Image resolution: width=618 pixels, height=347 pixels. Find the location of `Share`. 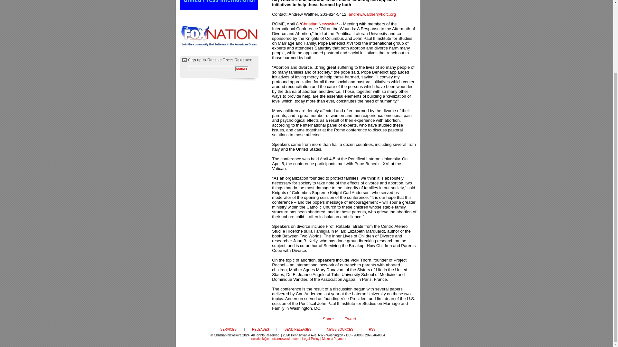

Share is located at coordinates (328, 319).